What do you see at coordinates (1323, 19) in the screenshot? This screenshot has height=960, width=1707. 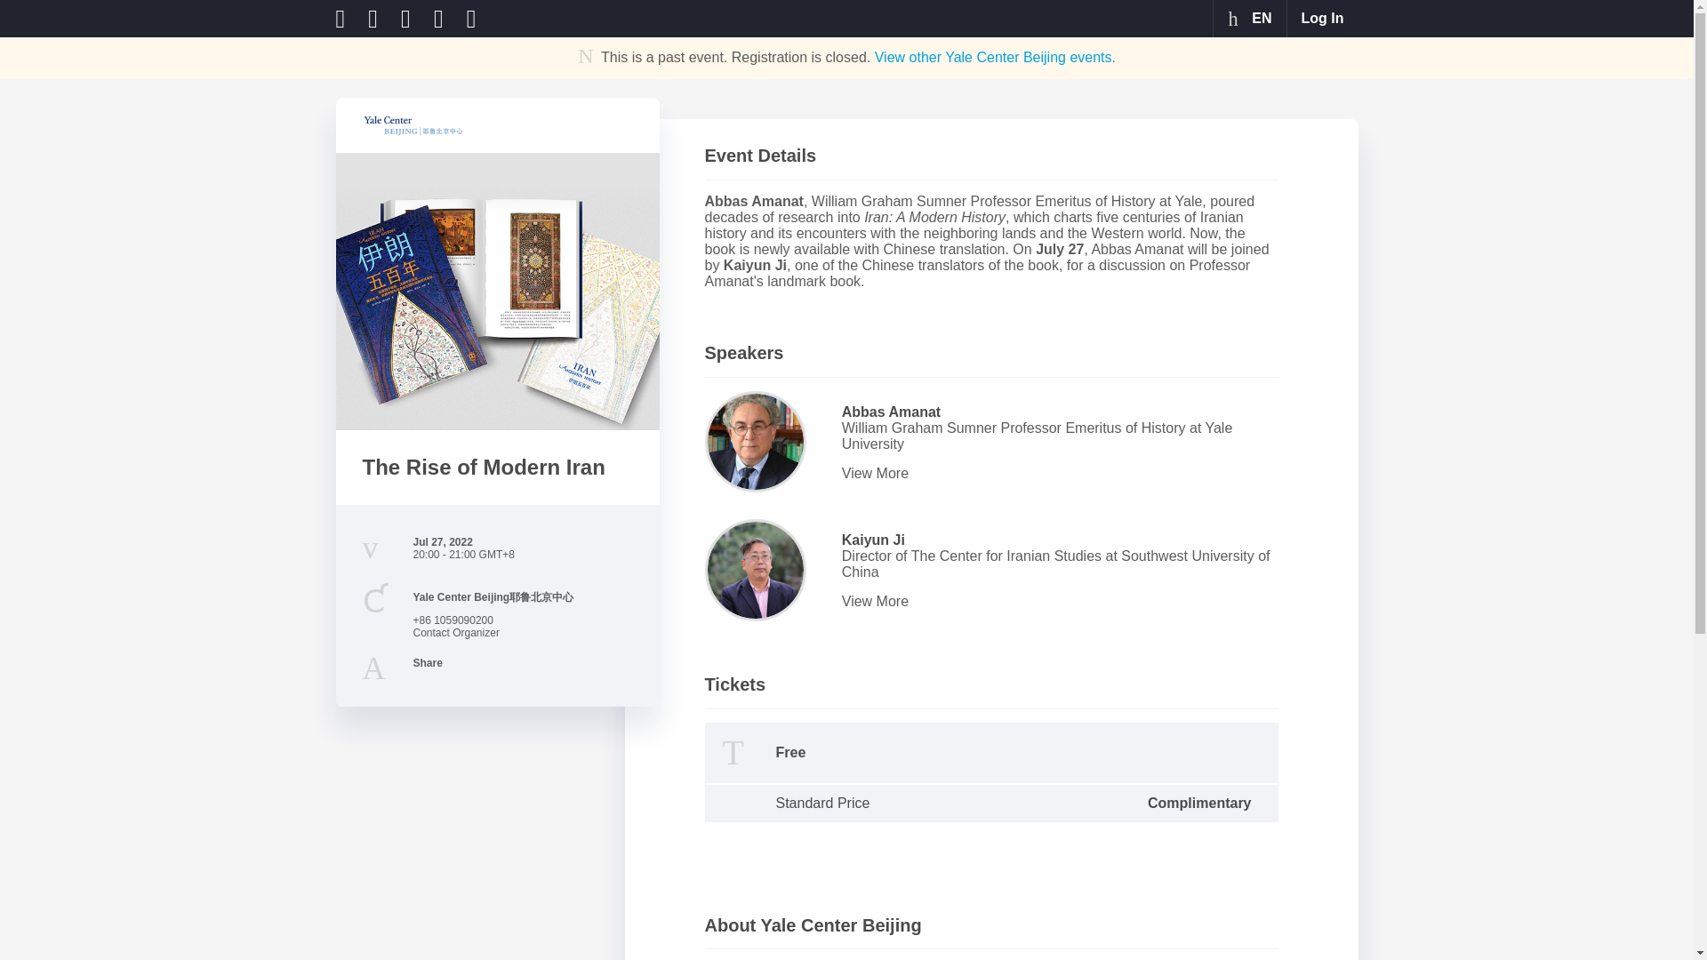 I see `Sign in` at bounding box center [1323, 19].